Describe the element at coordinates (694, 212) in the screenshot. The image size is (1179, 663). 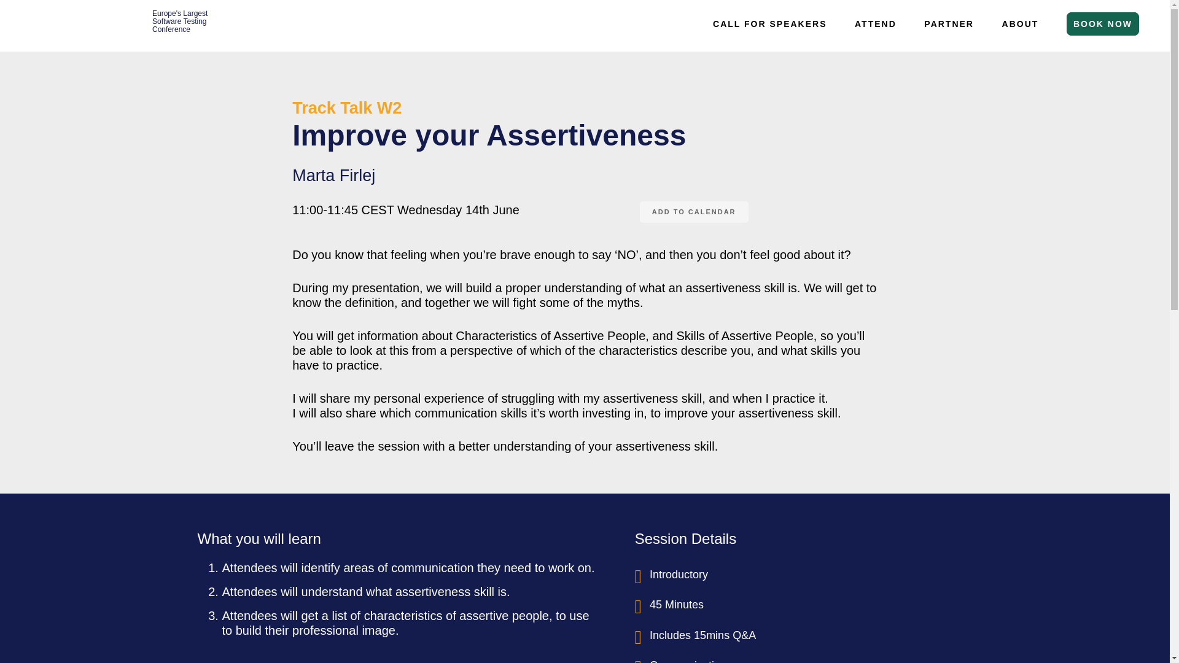
I see `Add To Calendar` at that location.